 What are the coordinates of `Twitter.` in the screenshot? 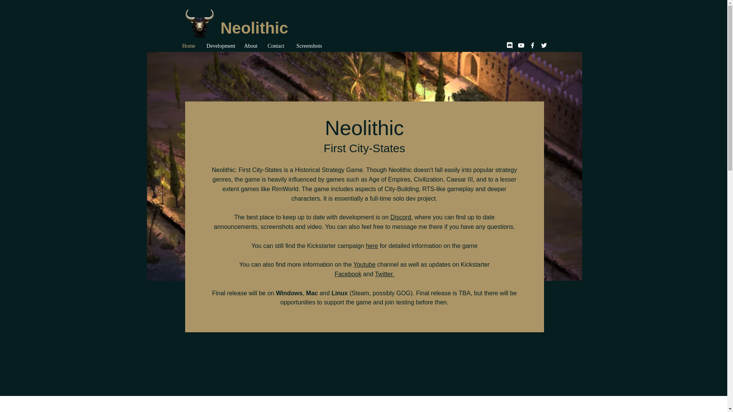 It's located at (384, 274).